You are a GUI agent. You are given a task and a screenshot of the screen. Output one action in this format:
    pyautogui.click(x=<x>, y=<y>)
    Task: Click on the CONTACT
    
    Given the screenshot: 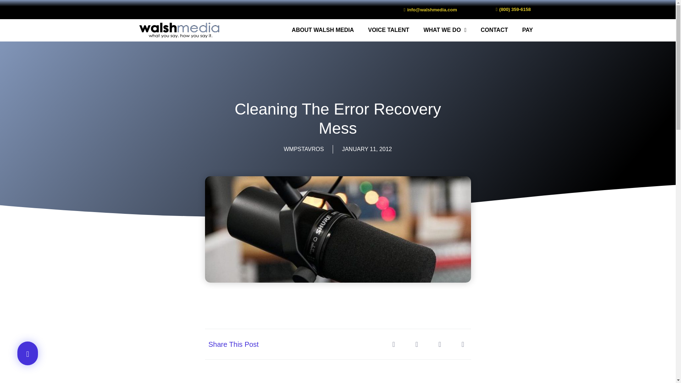 What is the action you would take?
    pyautogui.click(x=494, y=30)
    